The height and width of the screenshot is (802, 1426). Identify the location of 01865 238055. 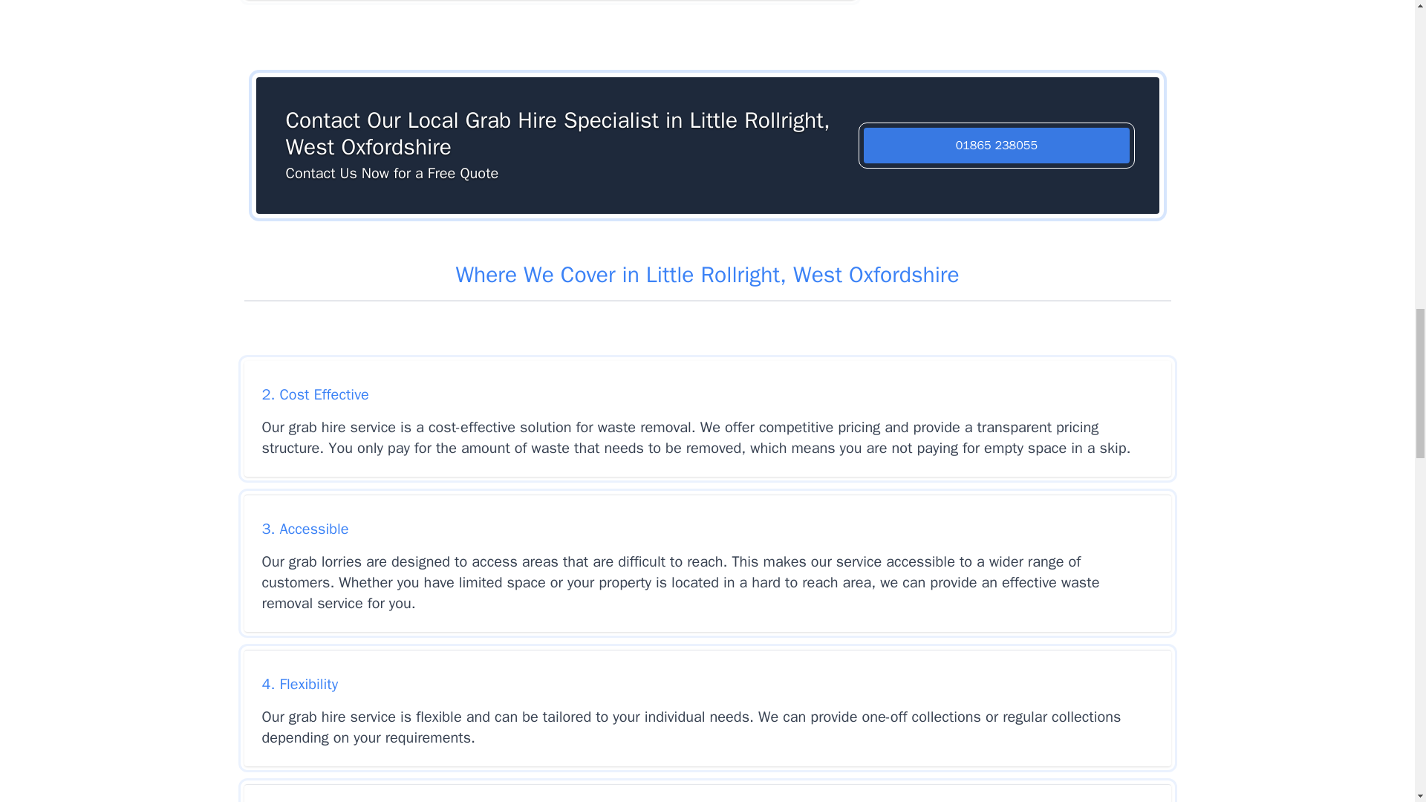
(997, 146).